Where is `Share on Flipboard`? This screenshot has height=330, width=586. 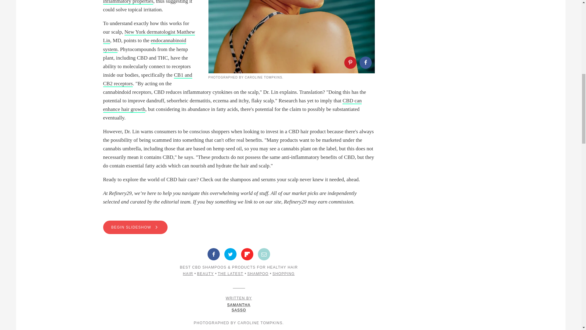
Share on Flipboard is located at coordinates (247, 254).